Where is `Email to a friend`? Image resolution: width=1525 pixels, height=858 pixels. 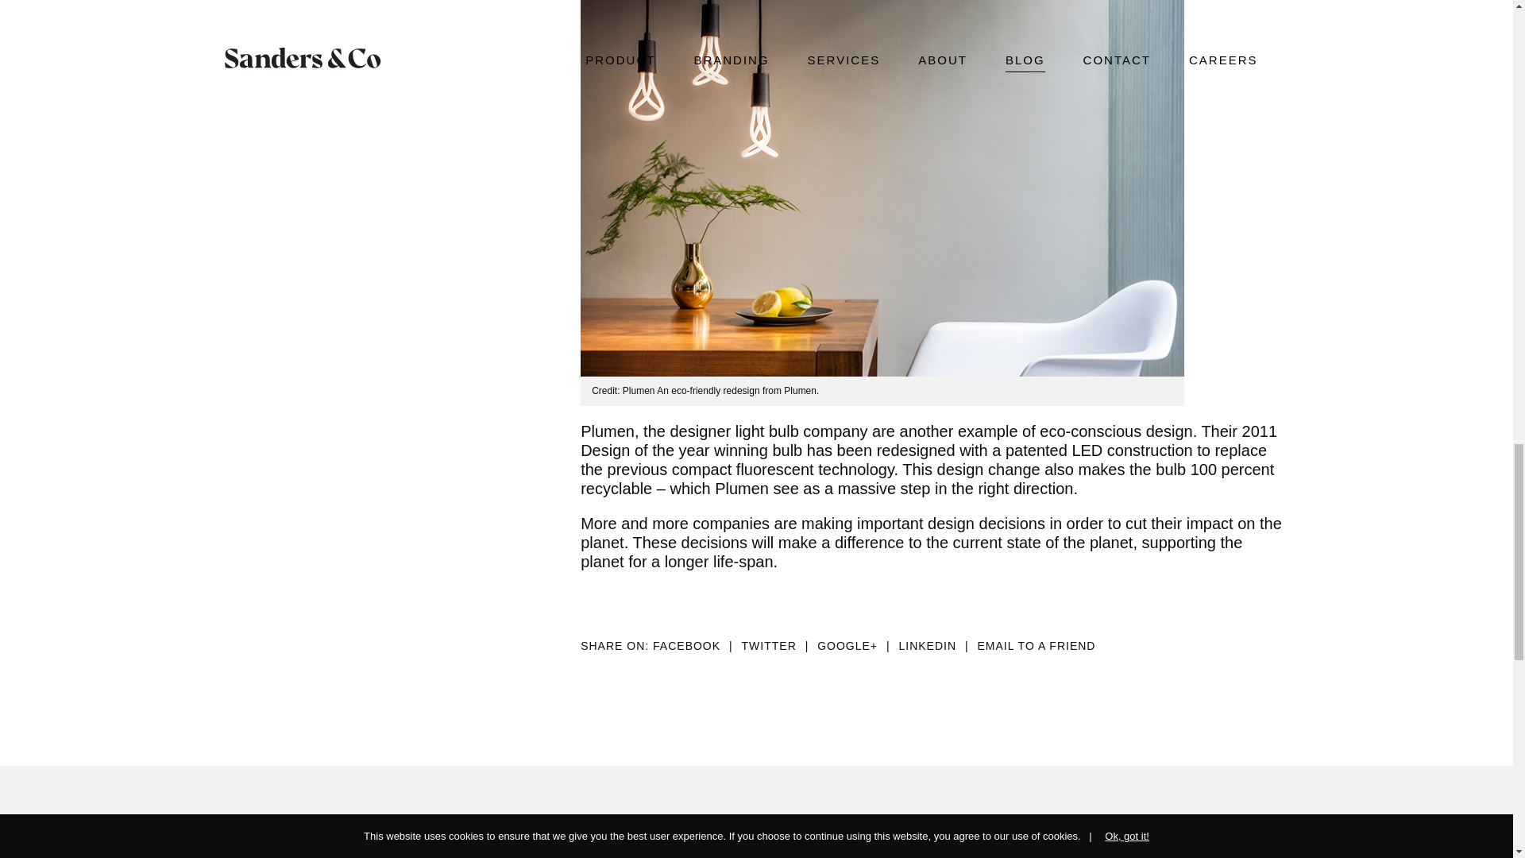 Email to a friend is located at coordinates (1036, 645).